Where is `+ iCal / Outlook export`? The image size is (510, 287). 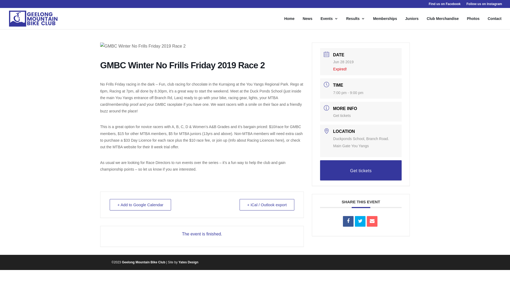
+ iCal / Outlook export is located at coordinates (267, 205).